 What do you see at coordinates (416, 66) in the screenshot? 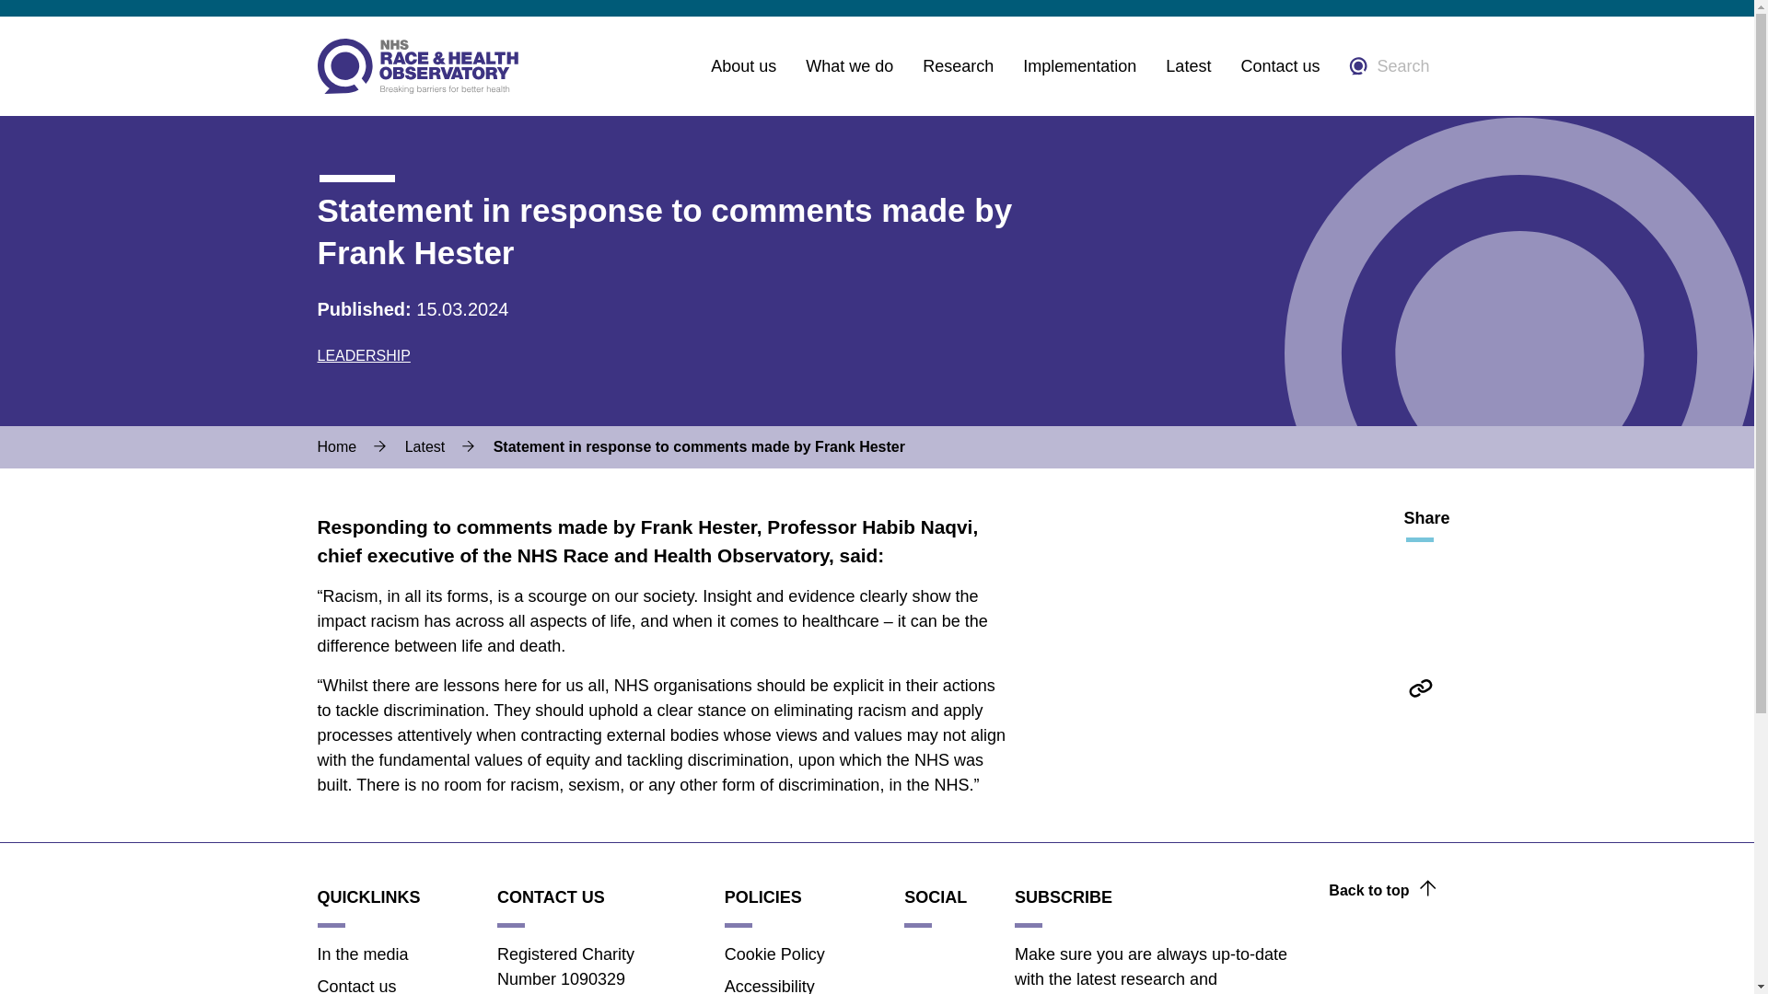
I see `NHS - Race and Health Observatory` at bounding box center [416, 66].